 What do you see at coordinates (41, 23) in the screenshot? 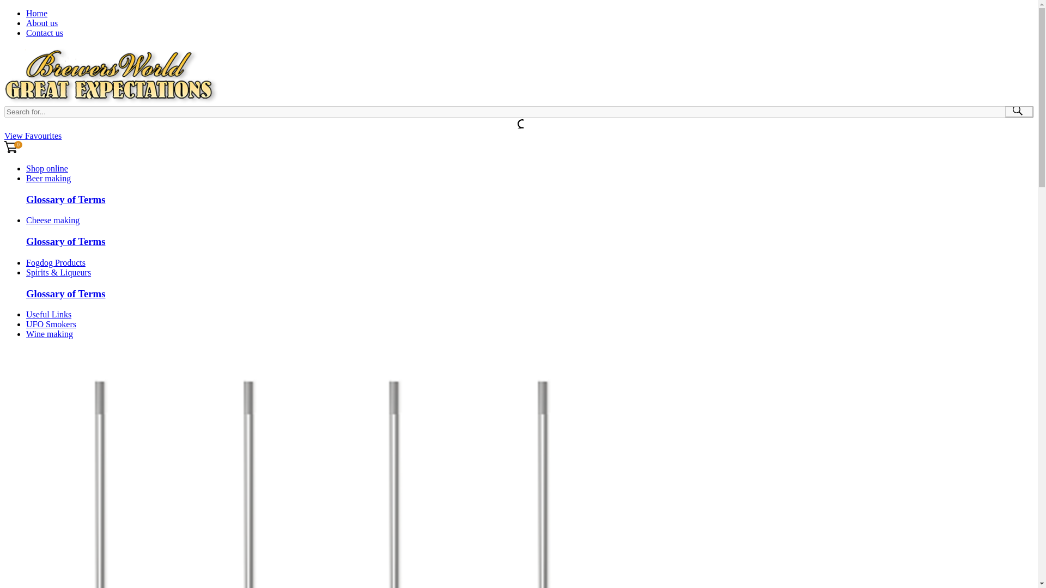
I see `About us` at bounding box center [41, 23].